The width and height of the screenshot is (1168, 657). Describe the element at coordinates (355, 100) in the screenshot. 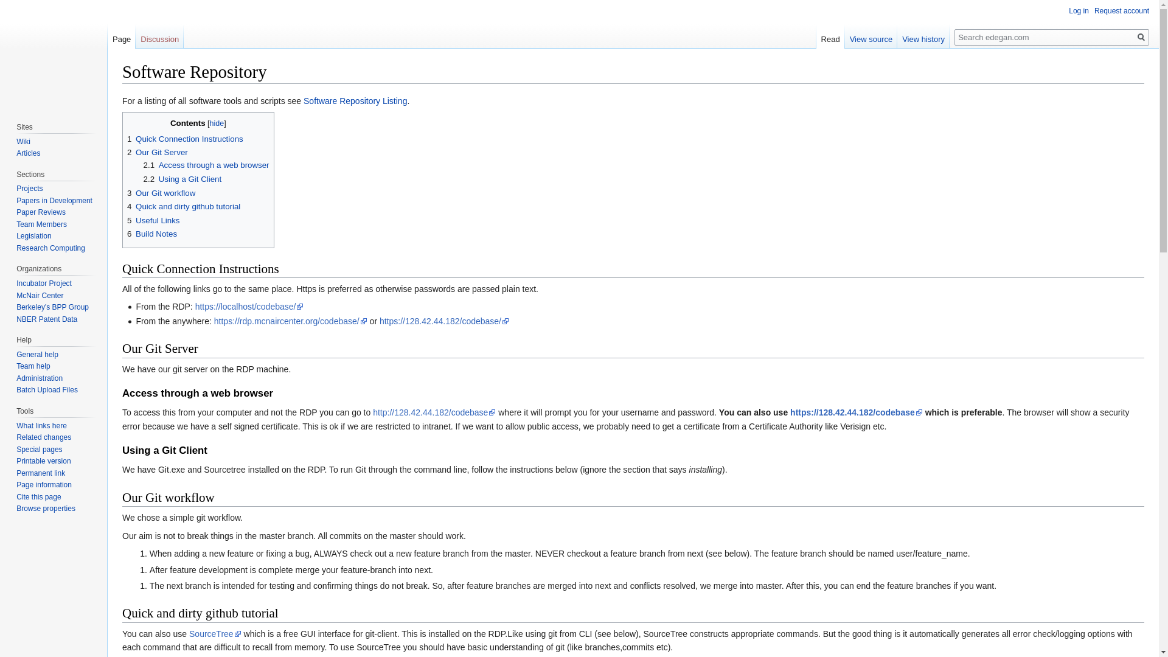

I see `Software Repository Listing` at that location.